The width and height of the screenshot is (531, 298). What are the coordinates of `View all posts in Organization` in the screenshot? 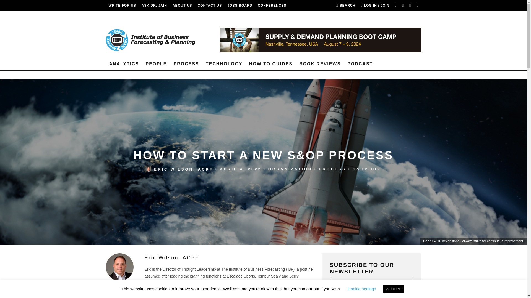 It's located at (290, 169).